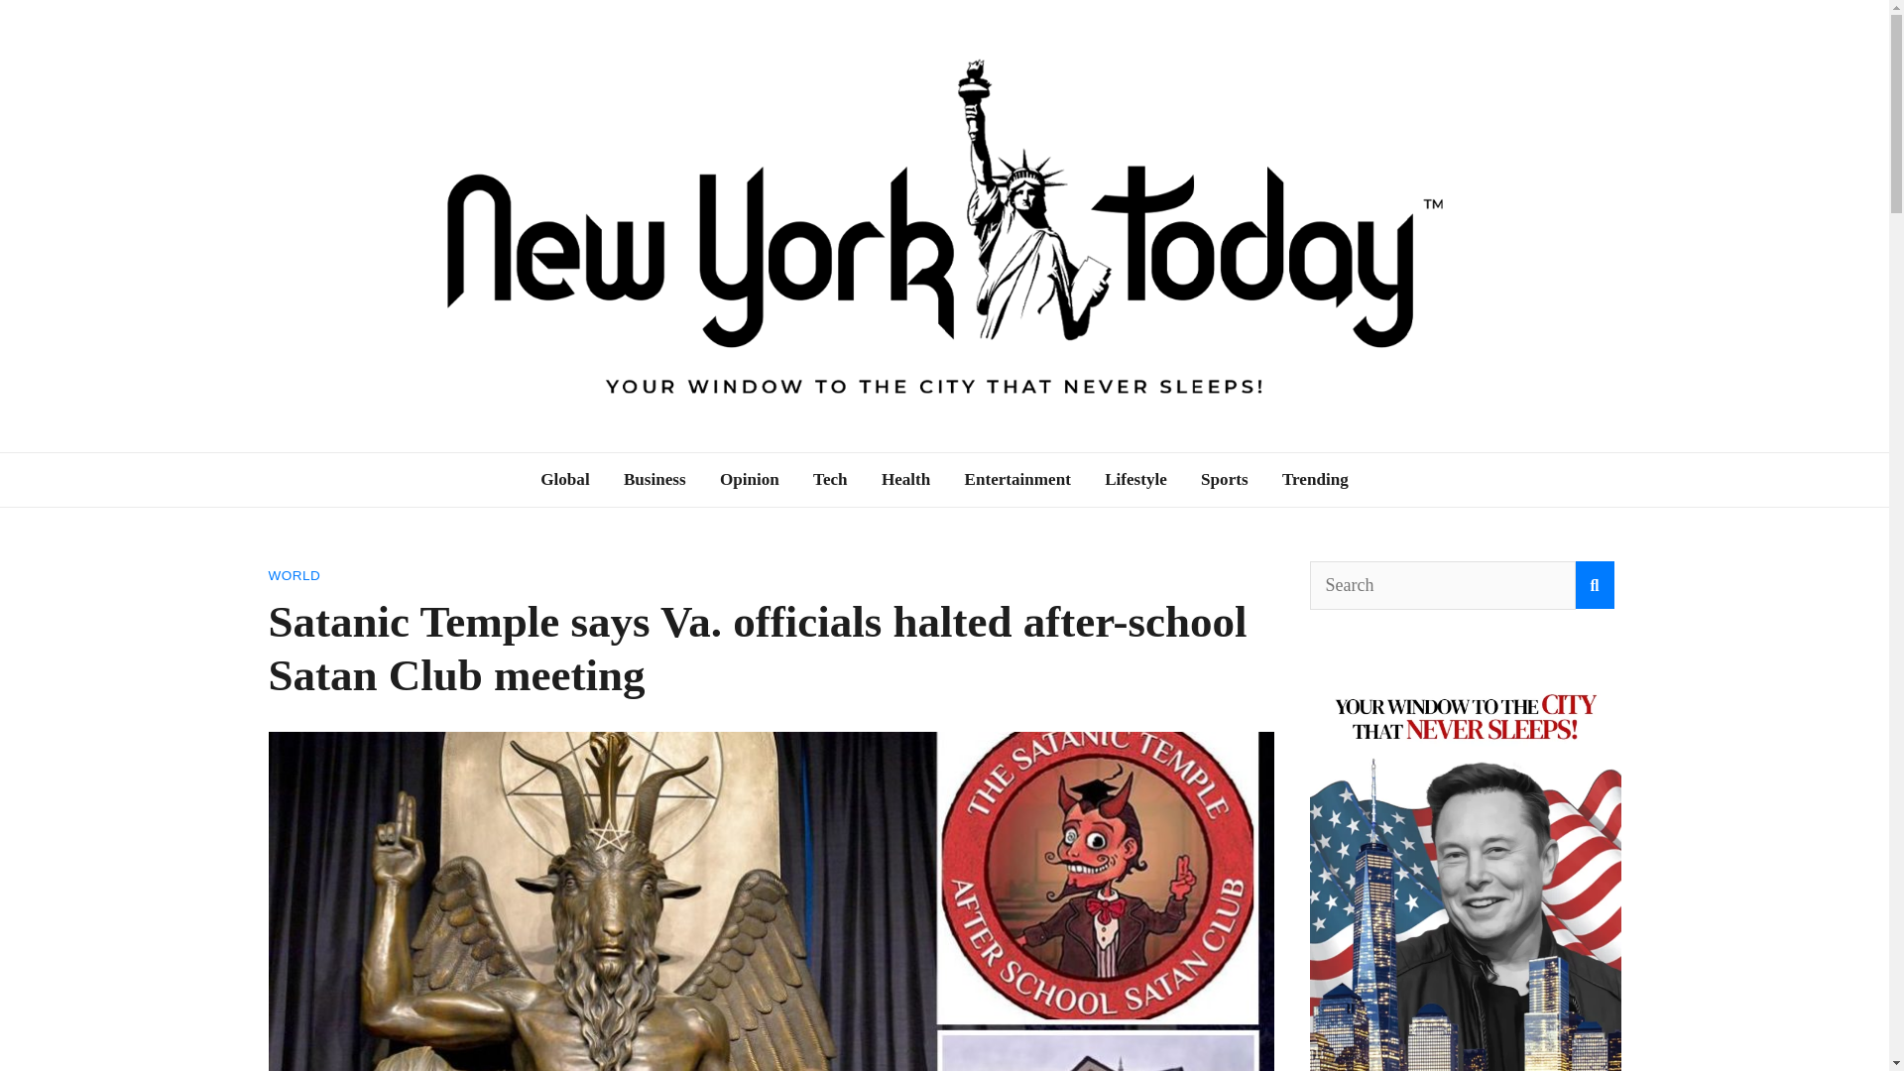  Describe the element at coordinates (654, 479) in the screenshot. I see `Business` at that location.